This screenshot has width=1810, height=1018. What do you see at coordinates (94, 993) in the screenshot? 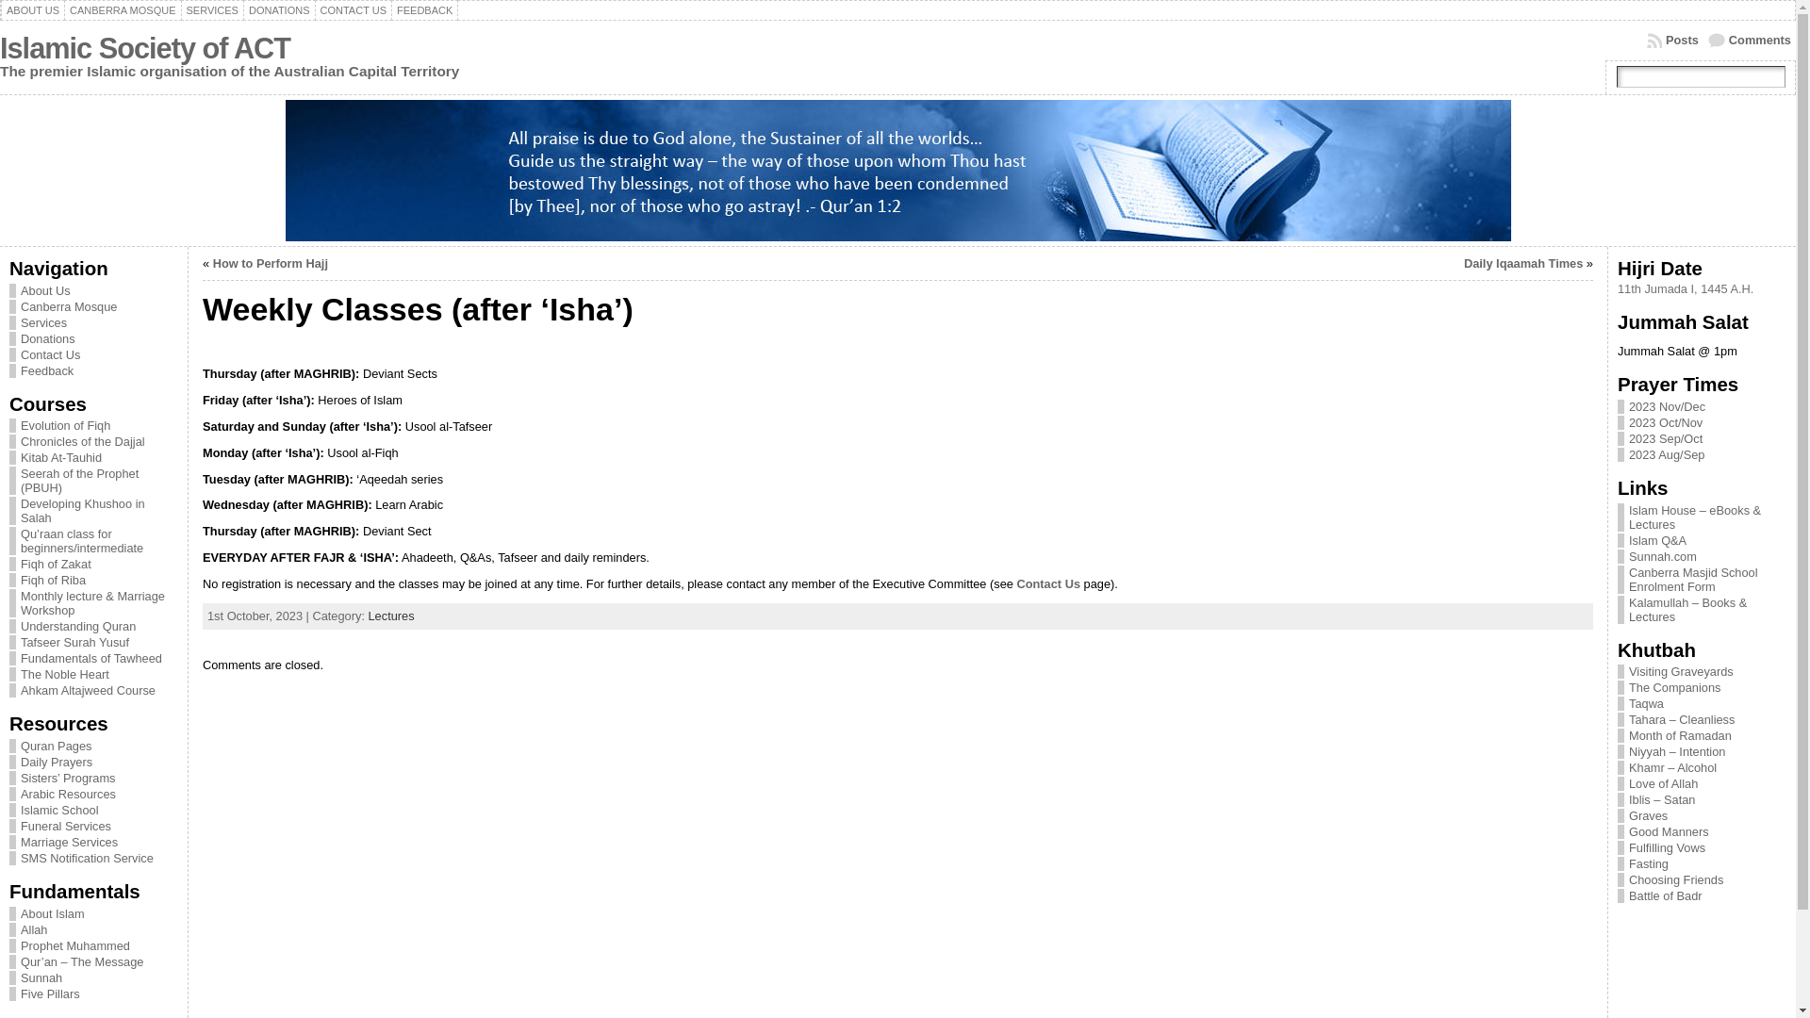
I see `Five Pillars` at bounding box center [94, 993].